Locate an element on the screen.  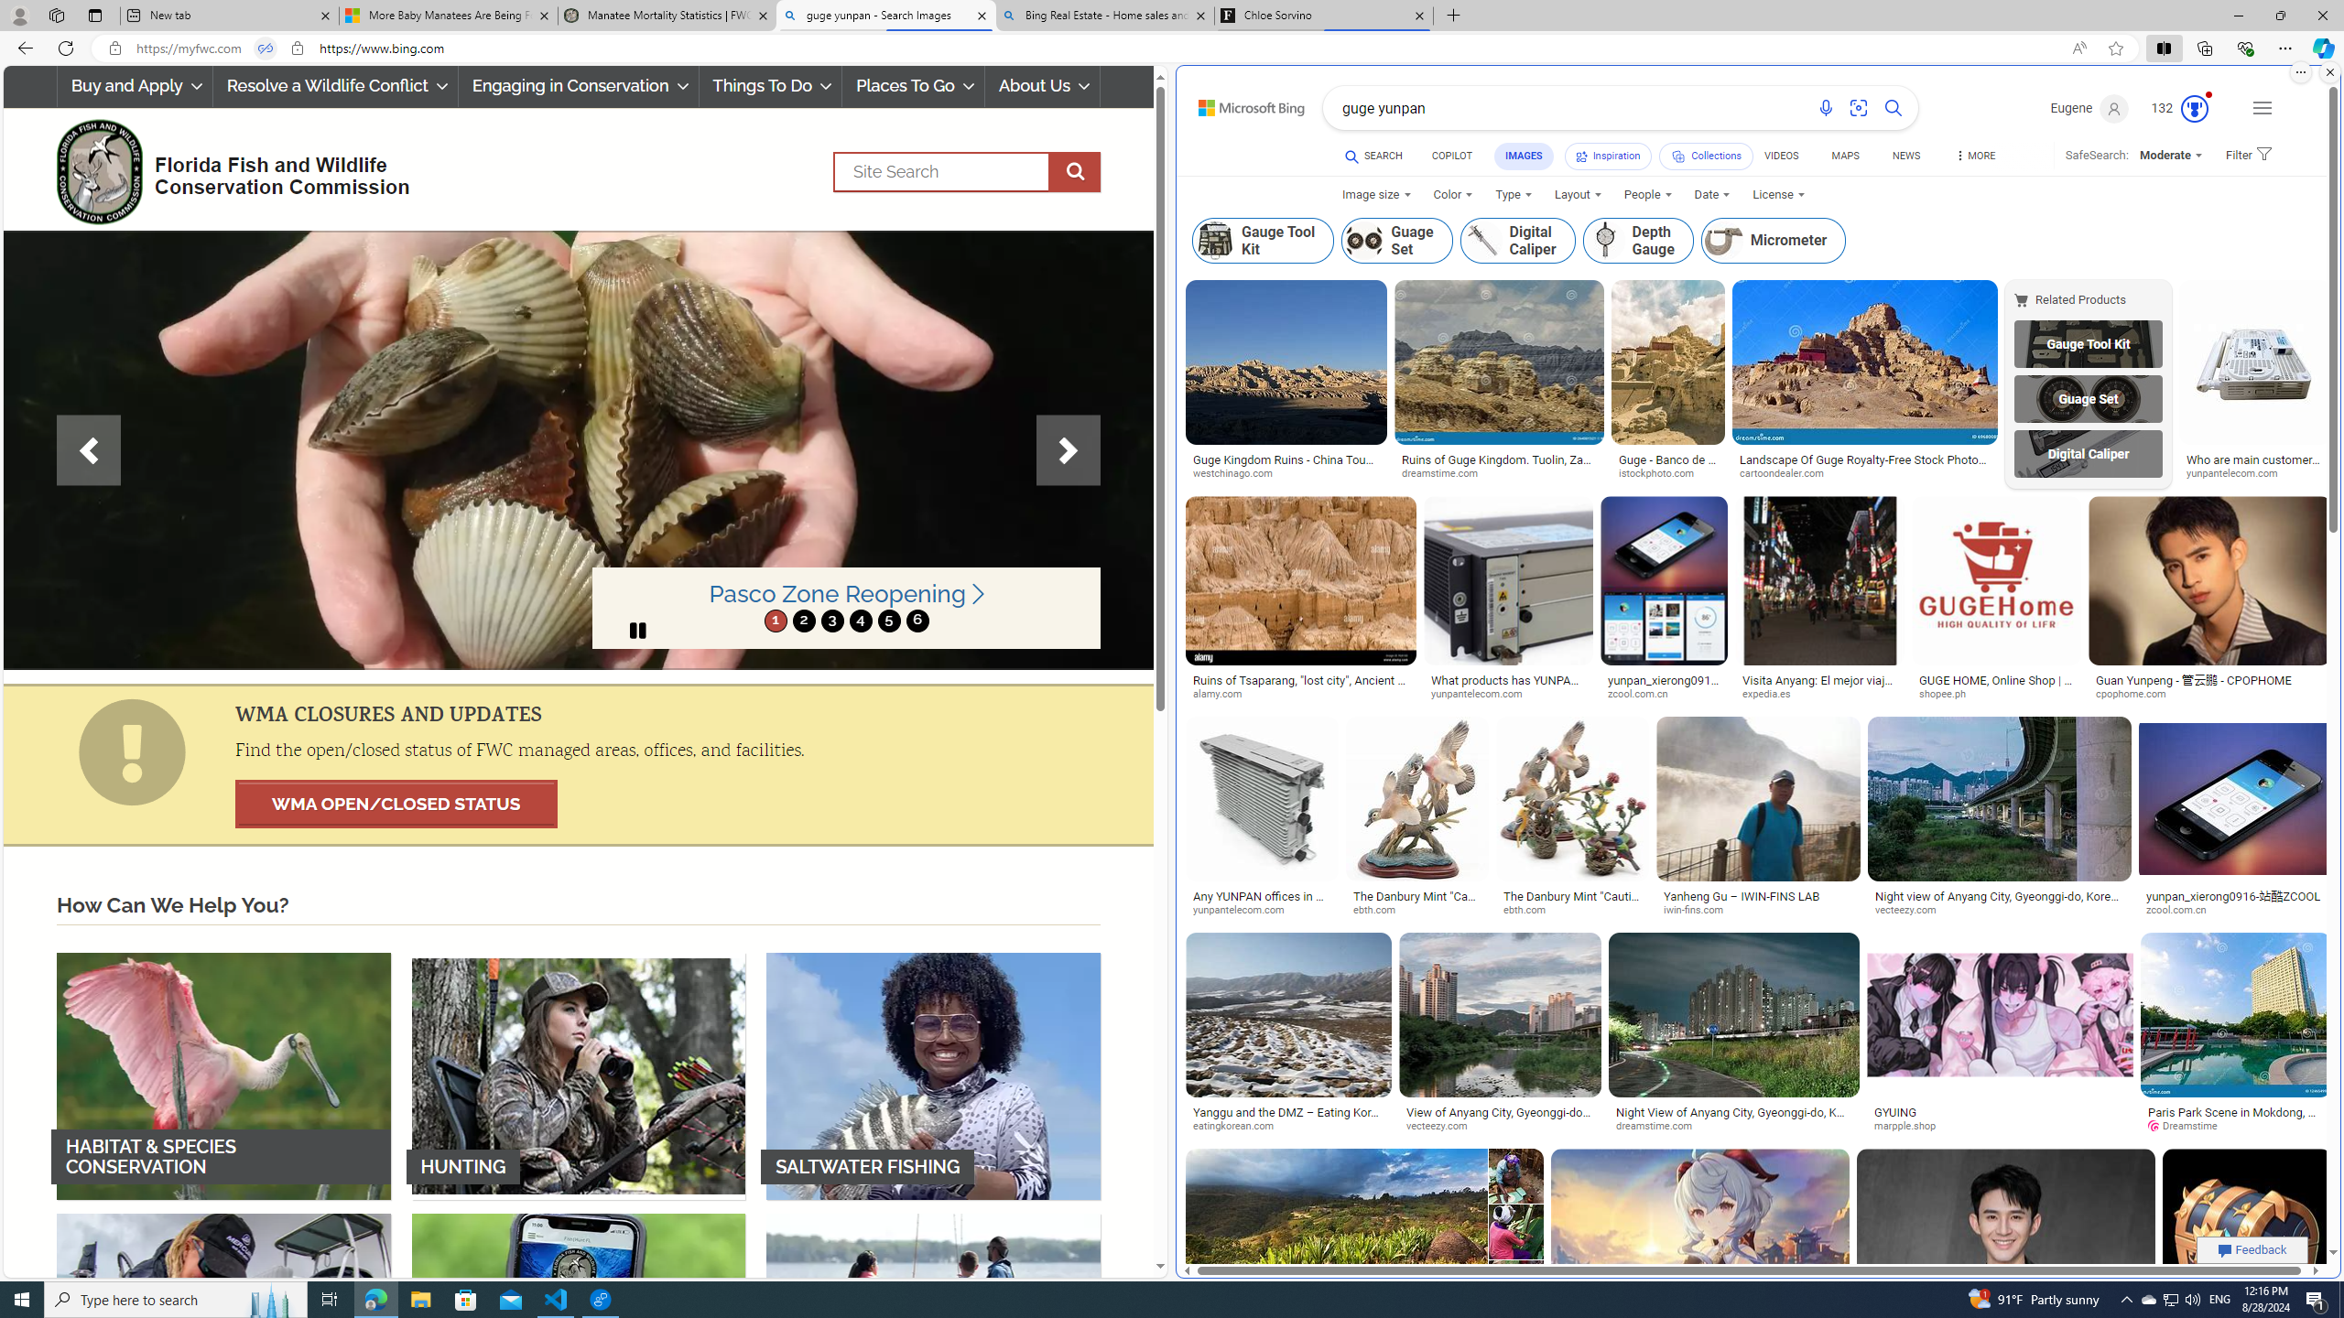
Buy and Apply is located at coordinates (134, 86).